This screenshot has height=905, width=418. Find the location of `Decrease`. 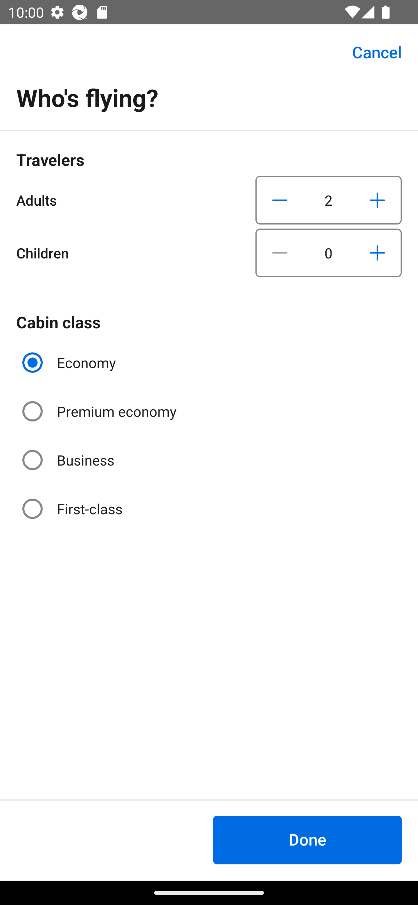

Decrease is located at coordinates (280, 253).